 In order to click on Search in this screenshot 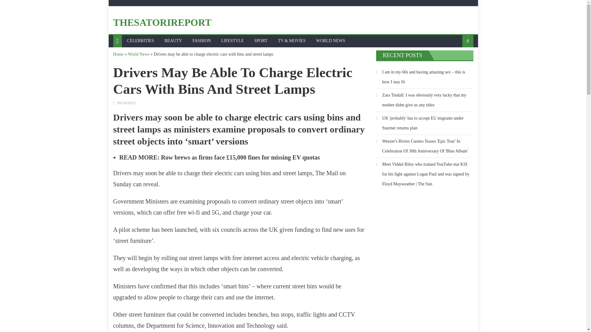, I will do `click(458, 61)`.